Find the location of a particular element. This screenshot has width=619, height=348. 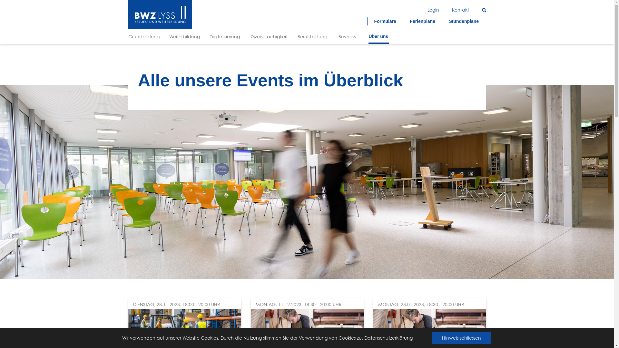

Grundbildung is located at coordinates (144, 37).